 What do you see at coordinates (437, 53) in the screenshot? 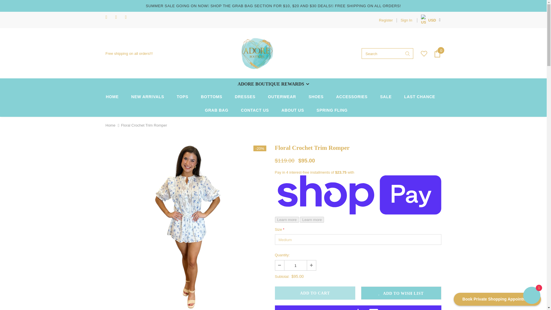
I see `0` at bounding box center [437, 53].